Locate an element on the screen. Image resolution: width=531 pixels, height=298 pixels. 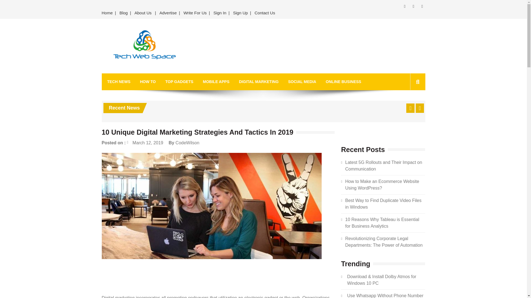
Sign In is located at coordinates (220, 13).